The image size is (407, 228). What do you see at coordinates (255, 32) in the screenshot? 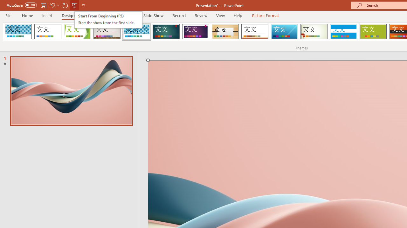
I see `Retrospect` at bounding box center [255, 32].